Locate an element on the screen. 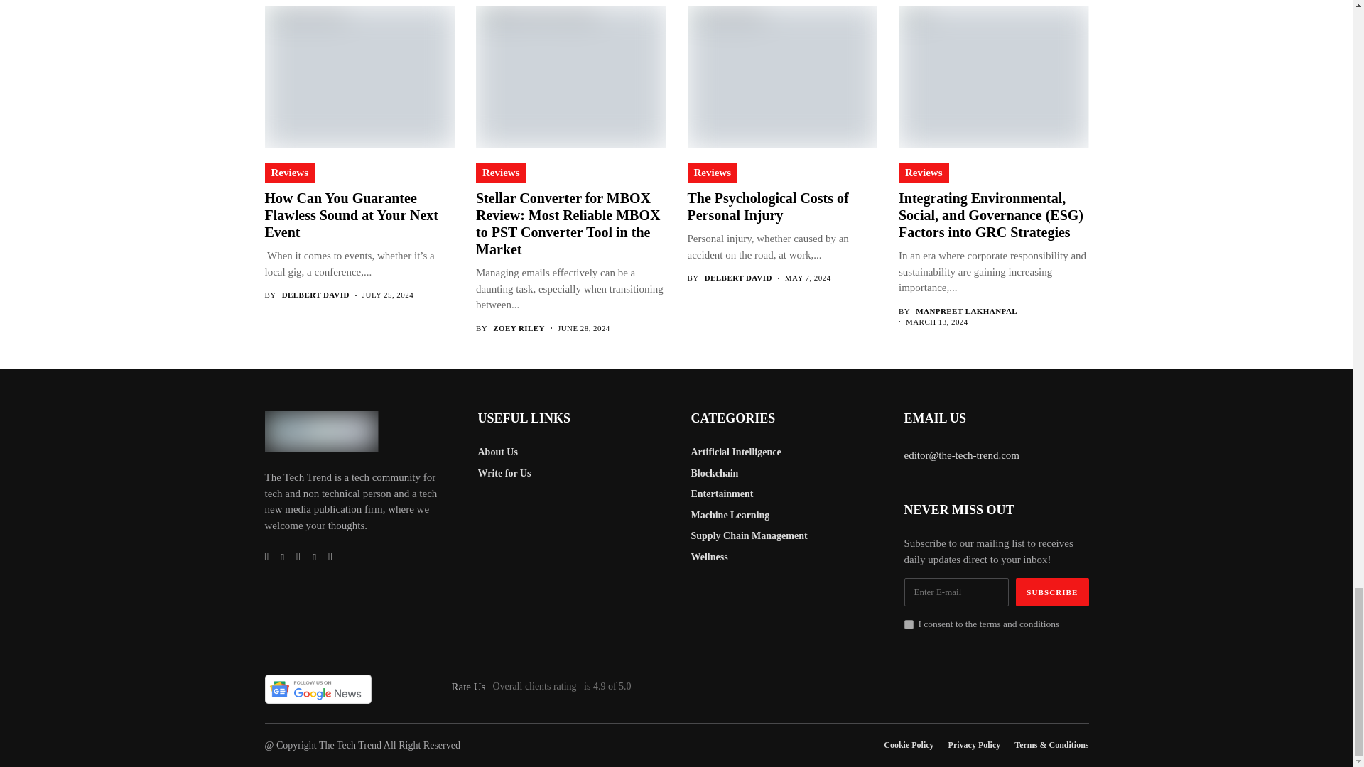  Posts by Delbert David is located at coordinates (738, 278).